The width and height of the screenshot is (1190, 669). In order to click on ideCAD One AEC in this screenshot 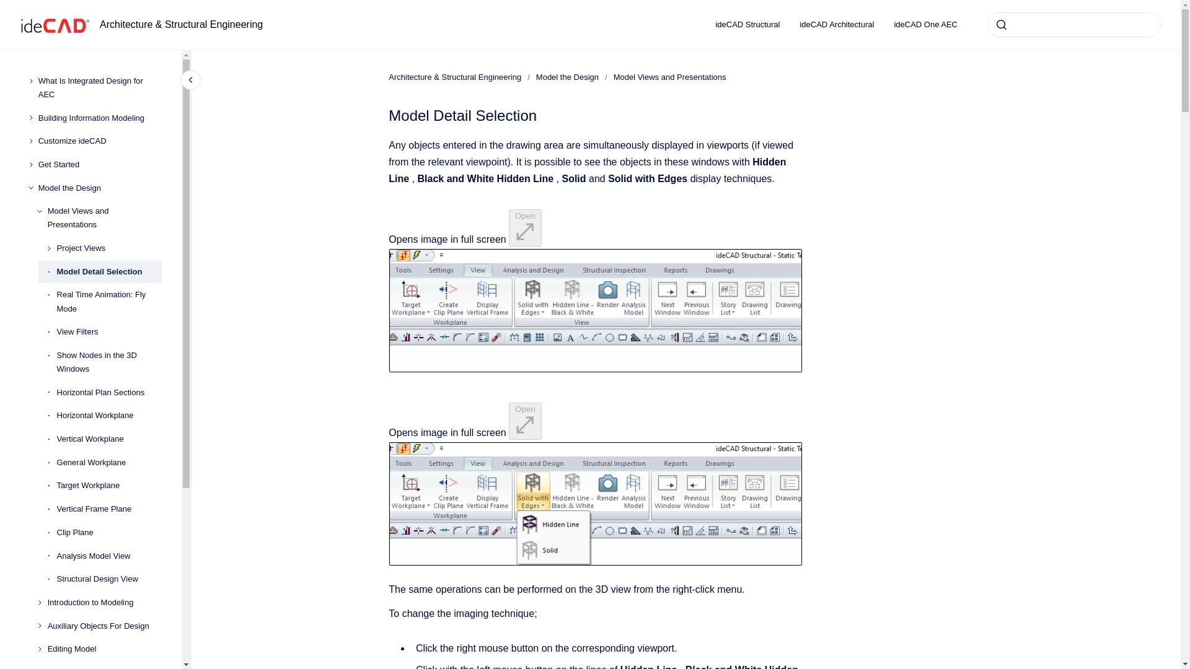, I will do `click(925, 25)`.